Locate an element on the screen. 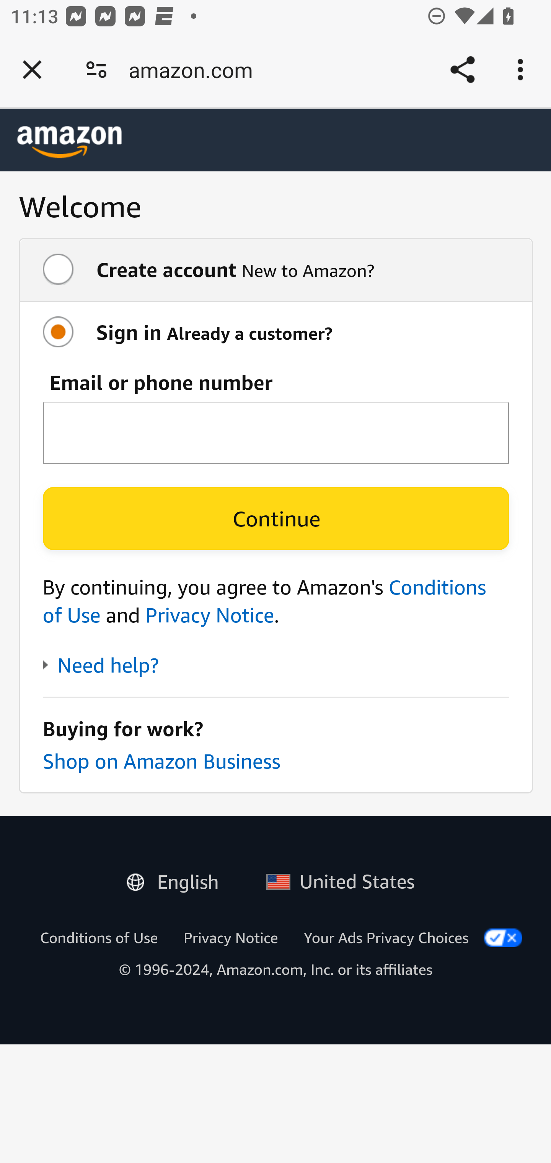 This screenshot has height=1163, width=551. Close tab is located at coordinates (32, 70).